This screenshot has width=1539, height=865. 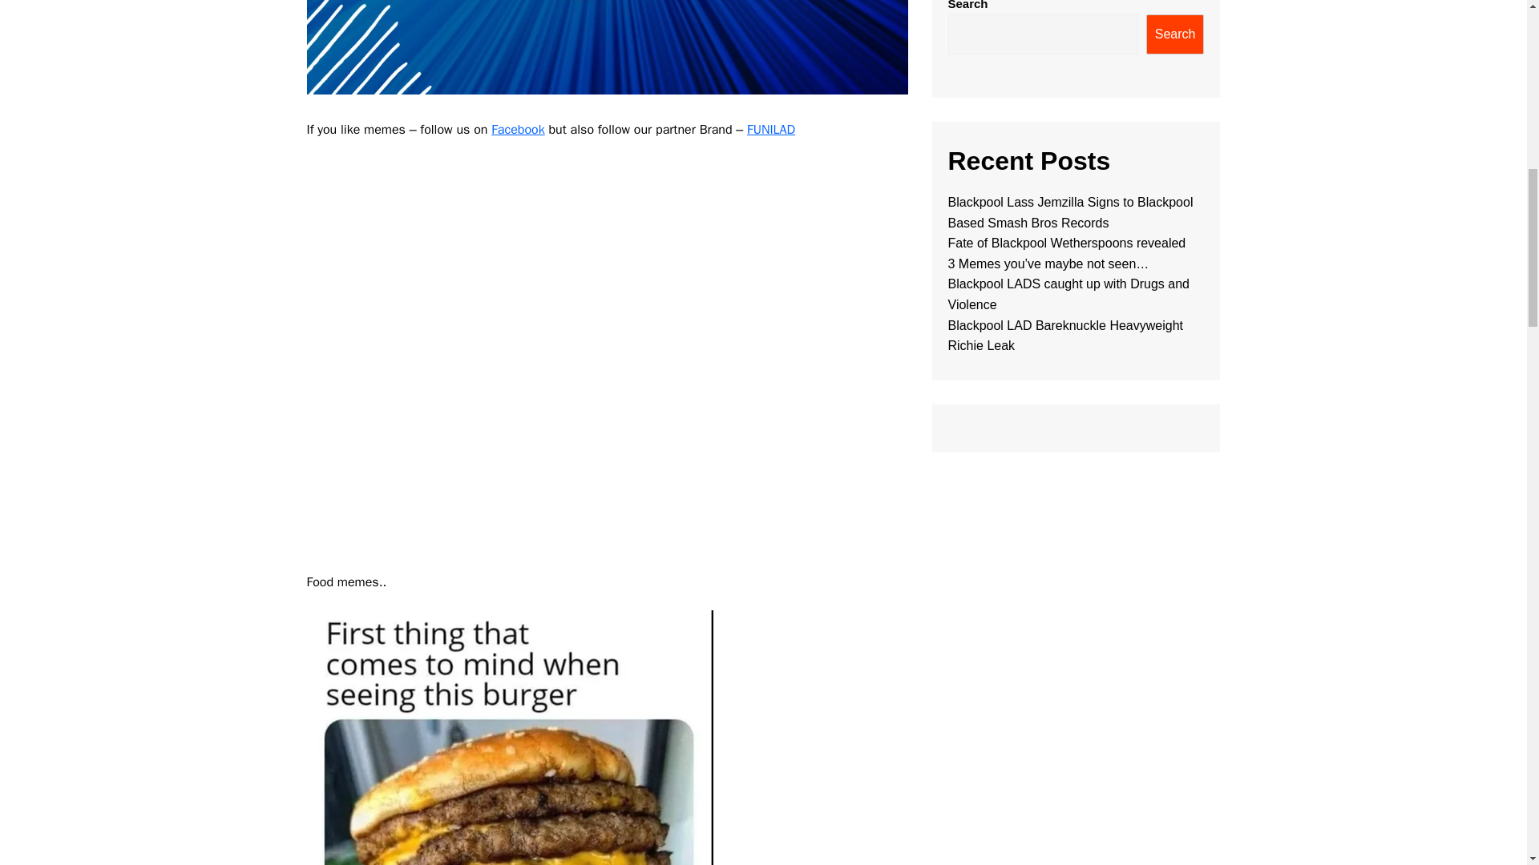 I want to click on Search, so click(x=1175, y=34).